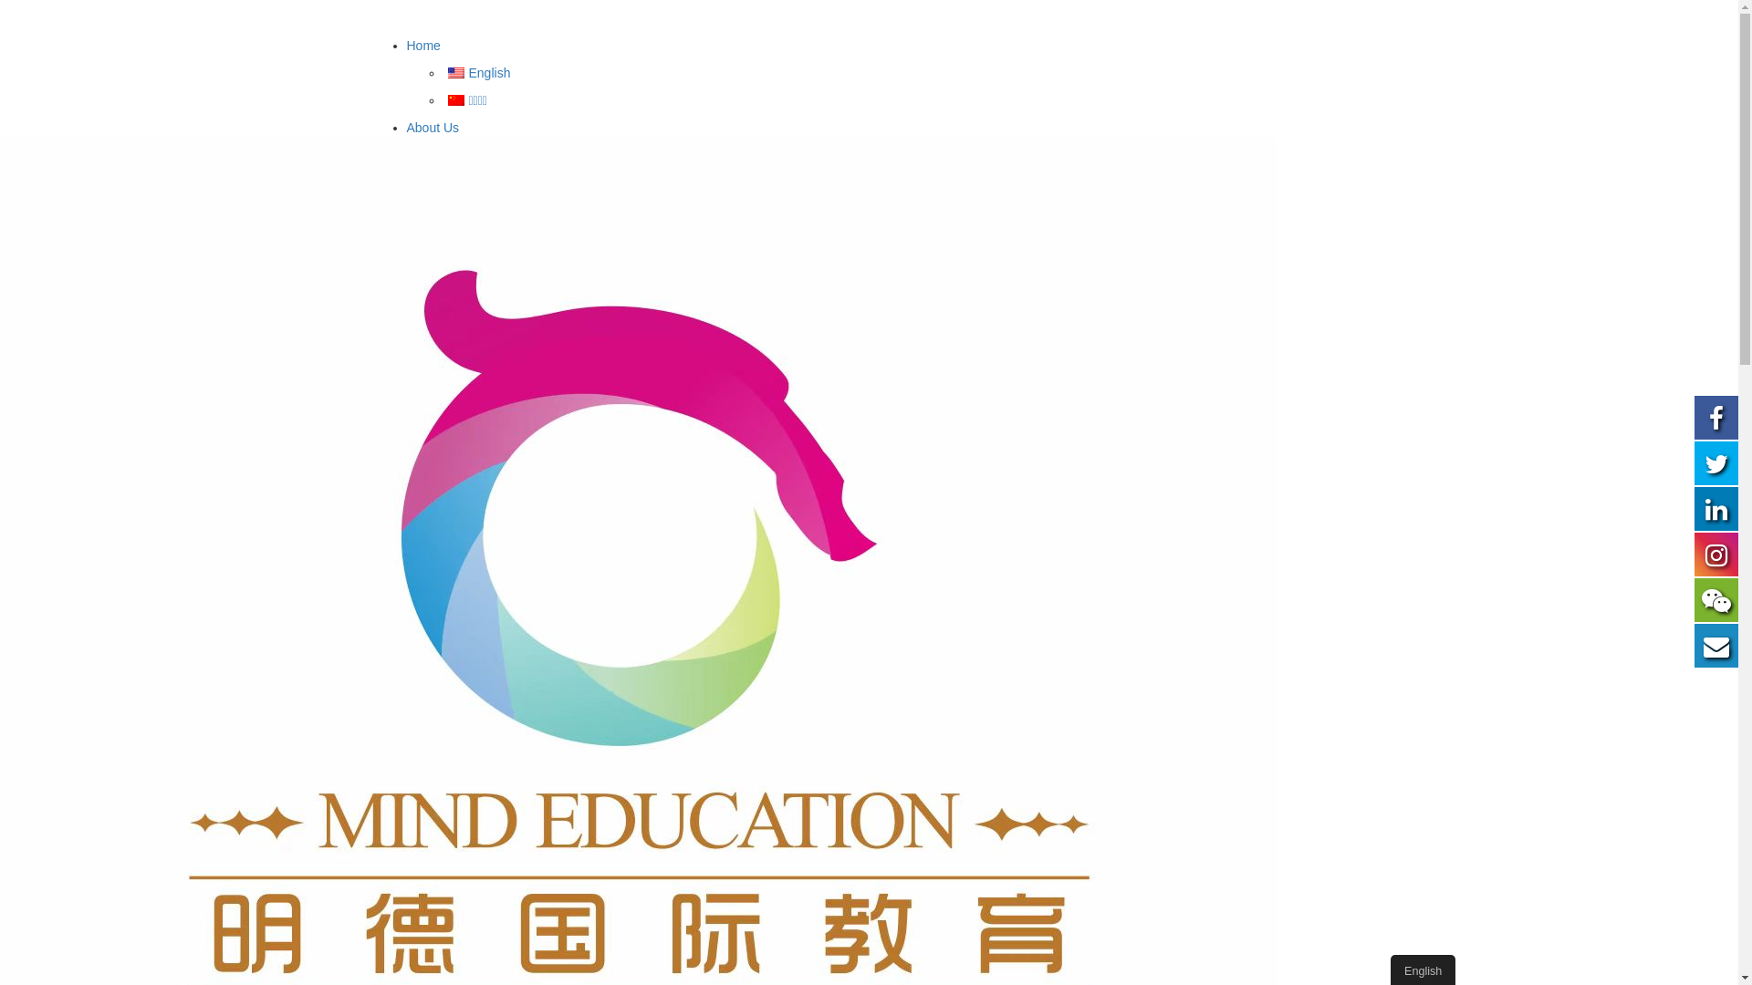 The height and width of the screenshot is (985, 1752). Describe the element at coordinates (641, 568) in the screenshot. I see `Kindergarten College: Your first step to the greater world!` at that location.